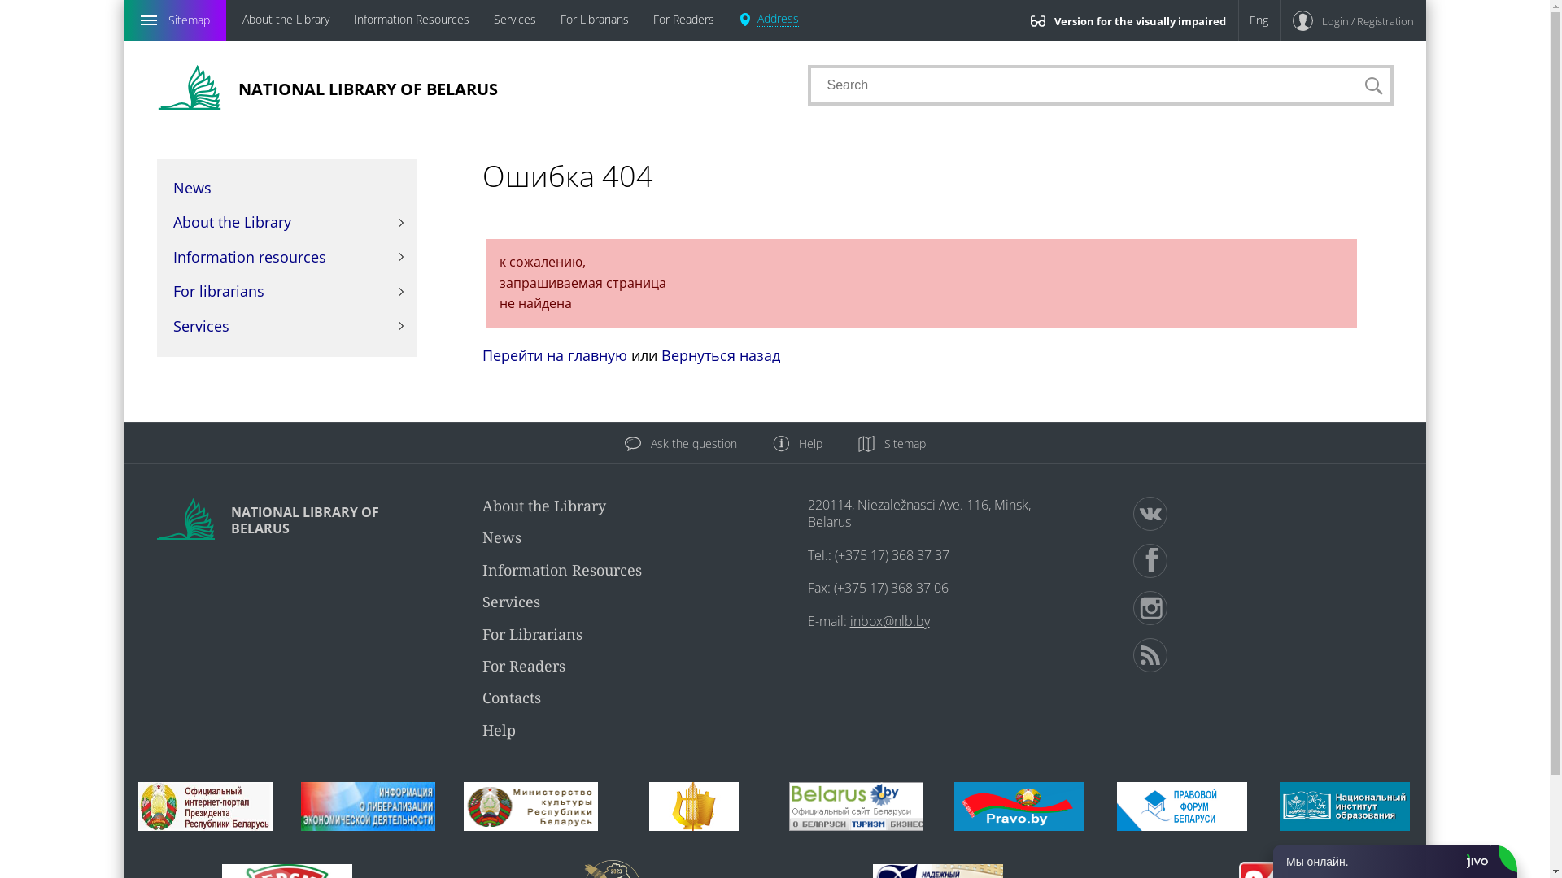  I want to click on Address, so click(769, 20).